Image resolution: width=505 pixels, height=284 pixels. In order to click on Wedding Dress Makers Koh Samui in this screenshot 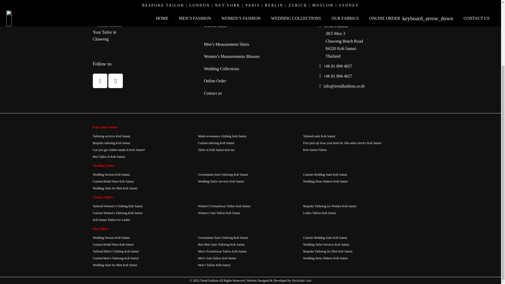, I will do `click(325, 181)`.